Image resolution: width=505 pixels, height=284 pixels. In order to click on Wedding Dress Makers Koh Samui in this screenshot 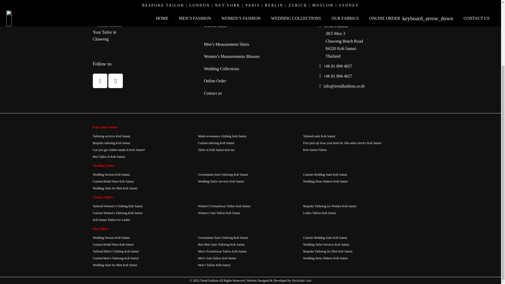, I will do `click(325, 181)`.